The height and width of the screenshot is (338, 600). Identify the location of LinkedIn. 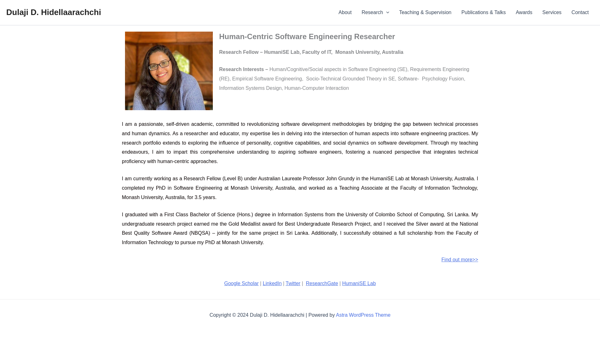
(272, 283).